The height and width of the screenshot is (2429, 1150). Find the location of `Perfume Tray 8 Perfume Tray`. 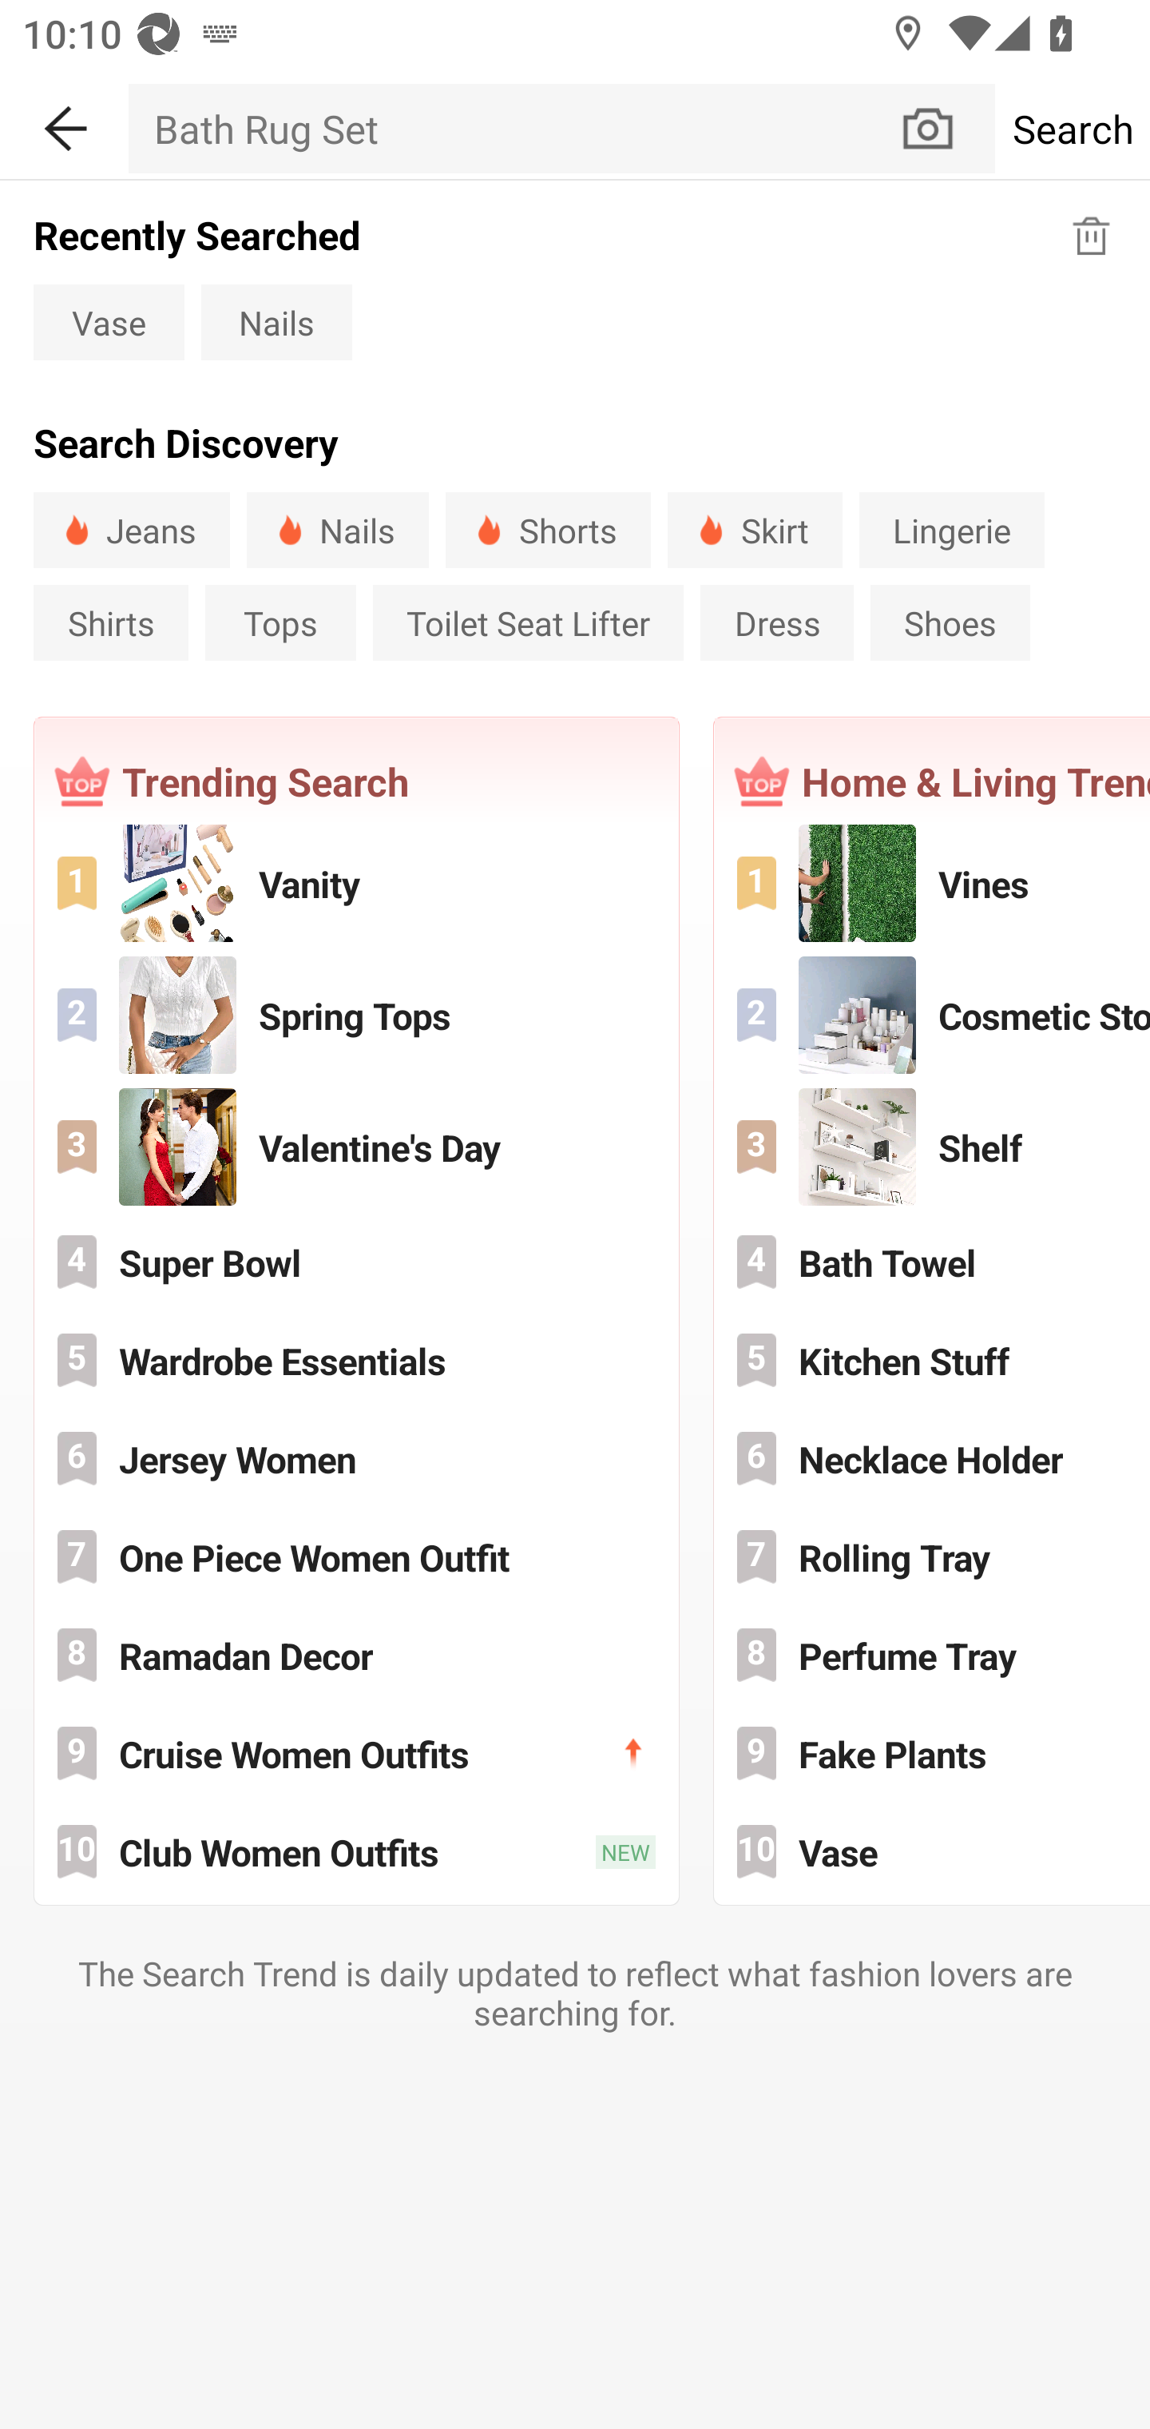

Perfume Tray 8 Perfume Tray is located at coordinates (933, 1655).